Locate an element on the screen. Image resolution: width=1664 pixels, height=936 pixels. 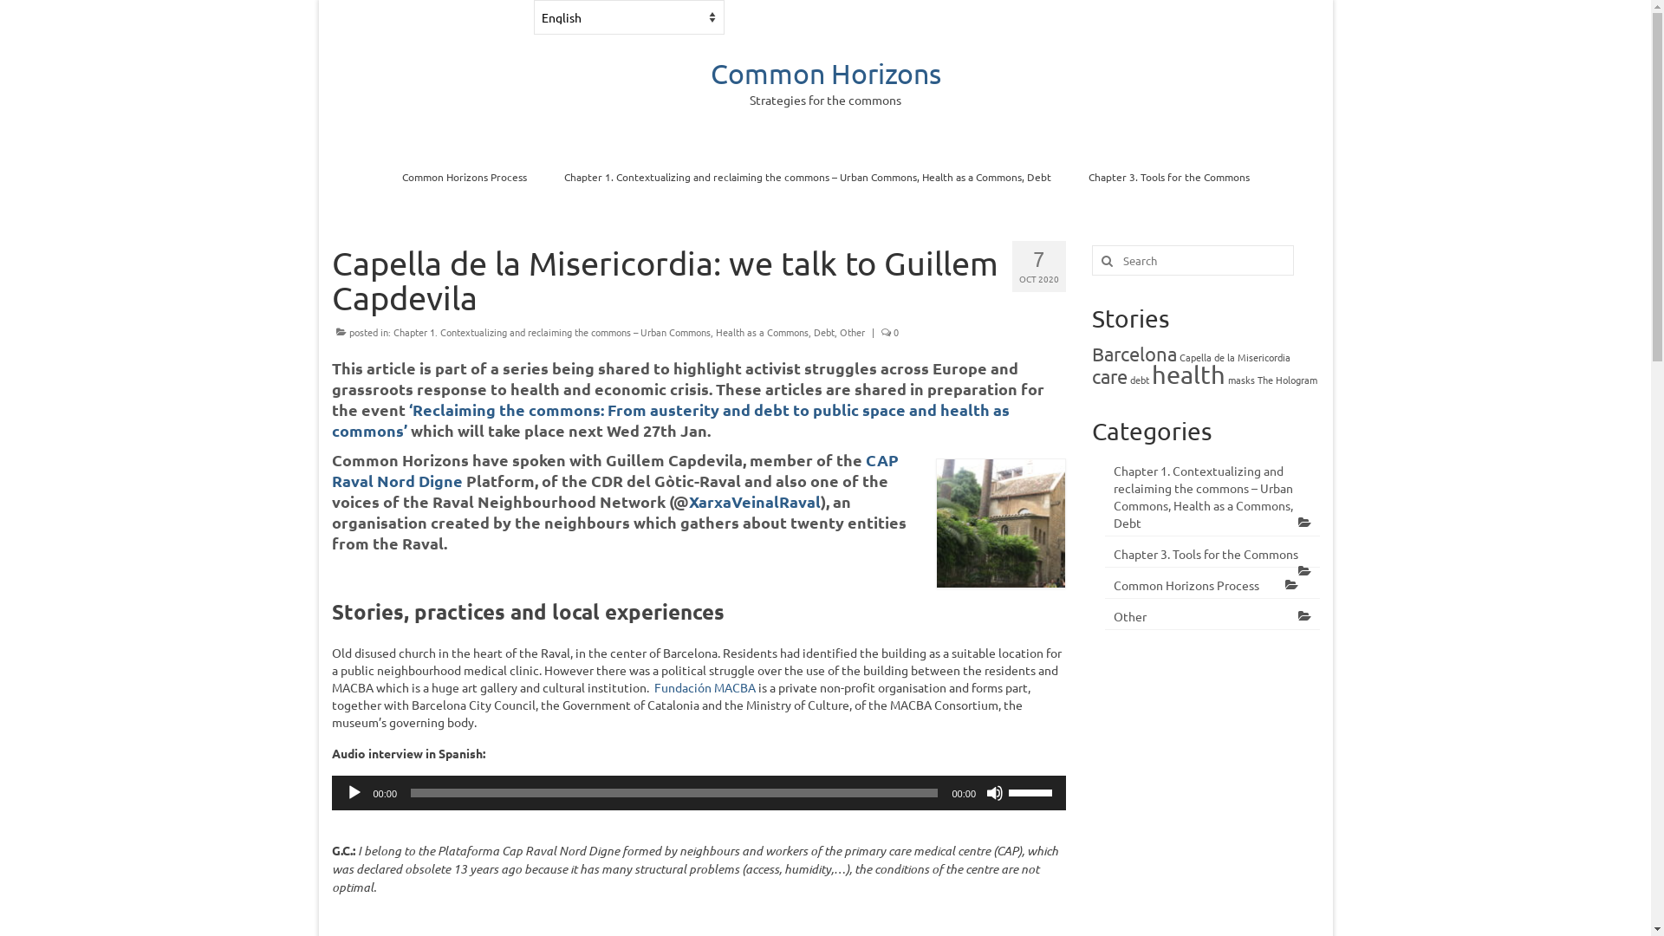
Chapter 3. Tools for the Commons is located at coordinates (1169, 177).